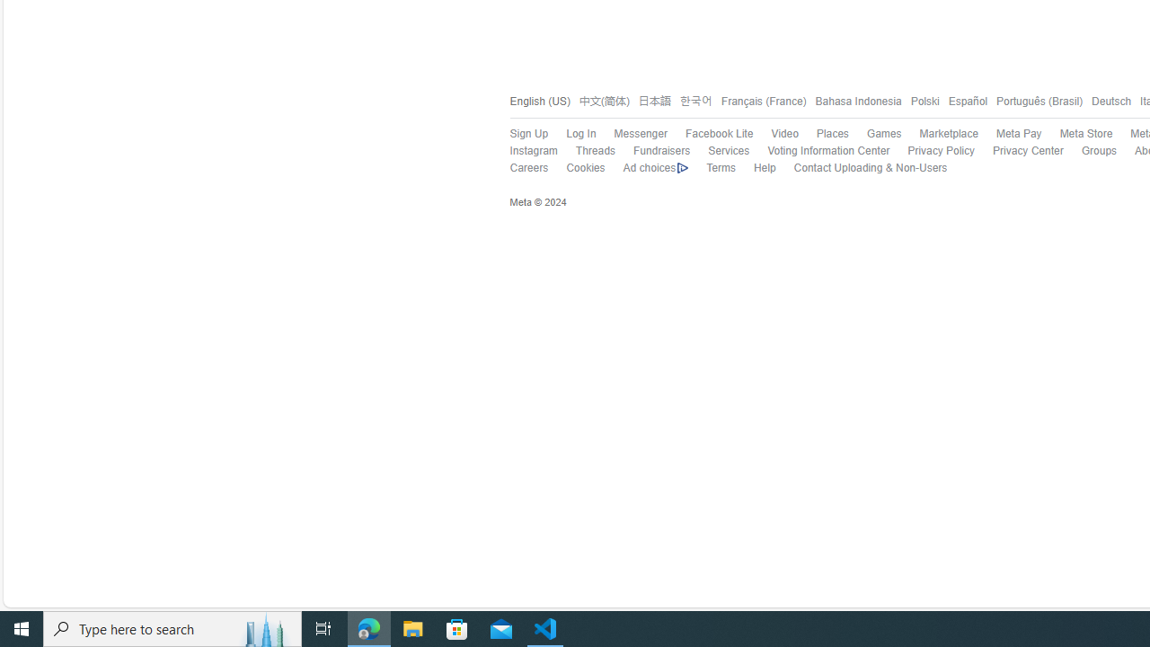 The width and height of the screenshot is (1150, 647). Describe the element at coordinates (519, 169) in the screenshot. I see `Careers` at that location.